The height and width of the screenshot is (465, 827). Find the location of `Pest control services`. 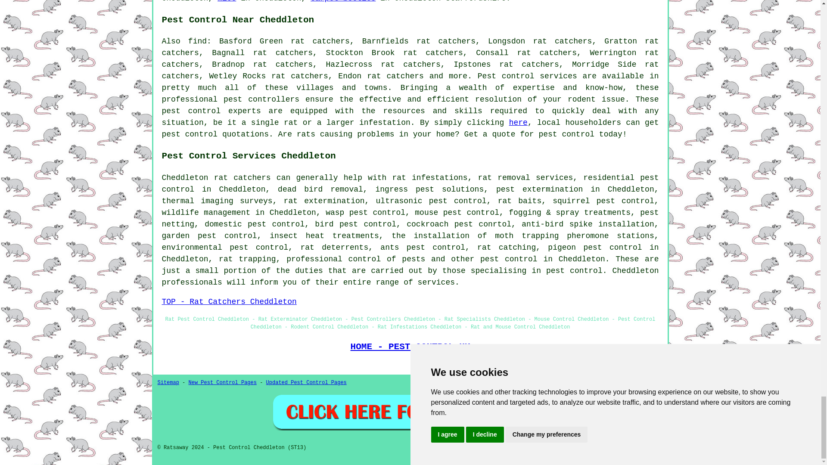

Pest control services is located at coordinates (527, 76).